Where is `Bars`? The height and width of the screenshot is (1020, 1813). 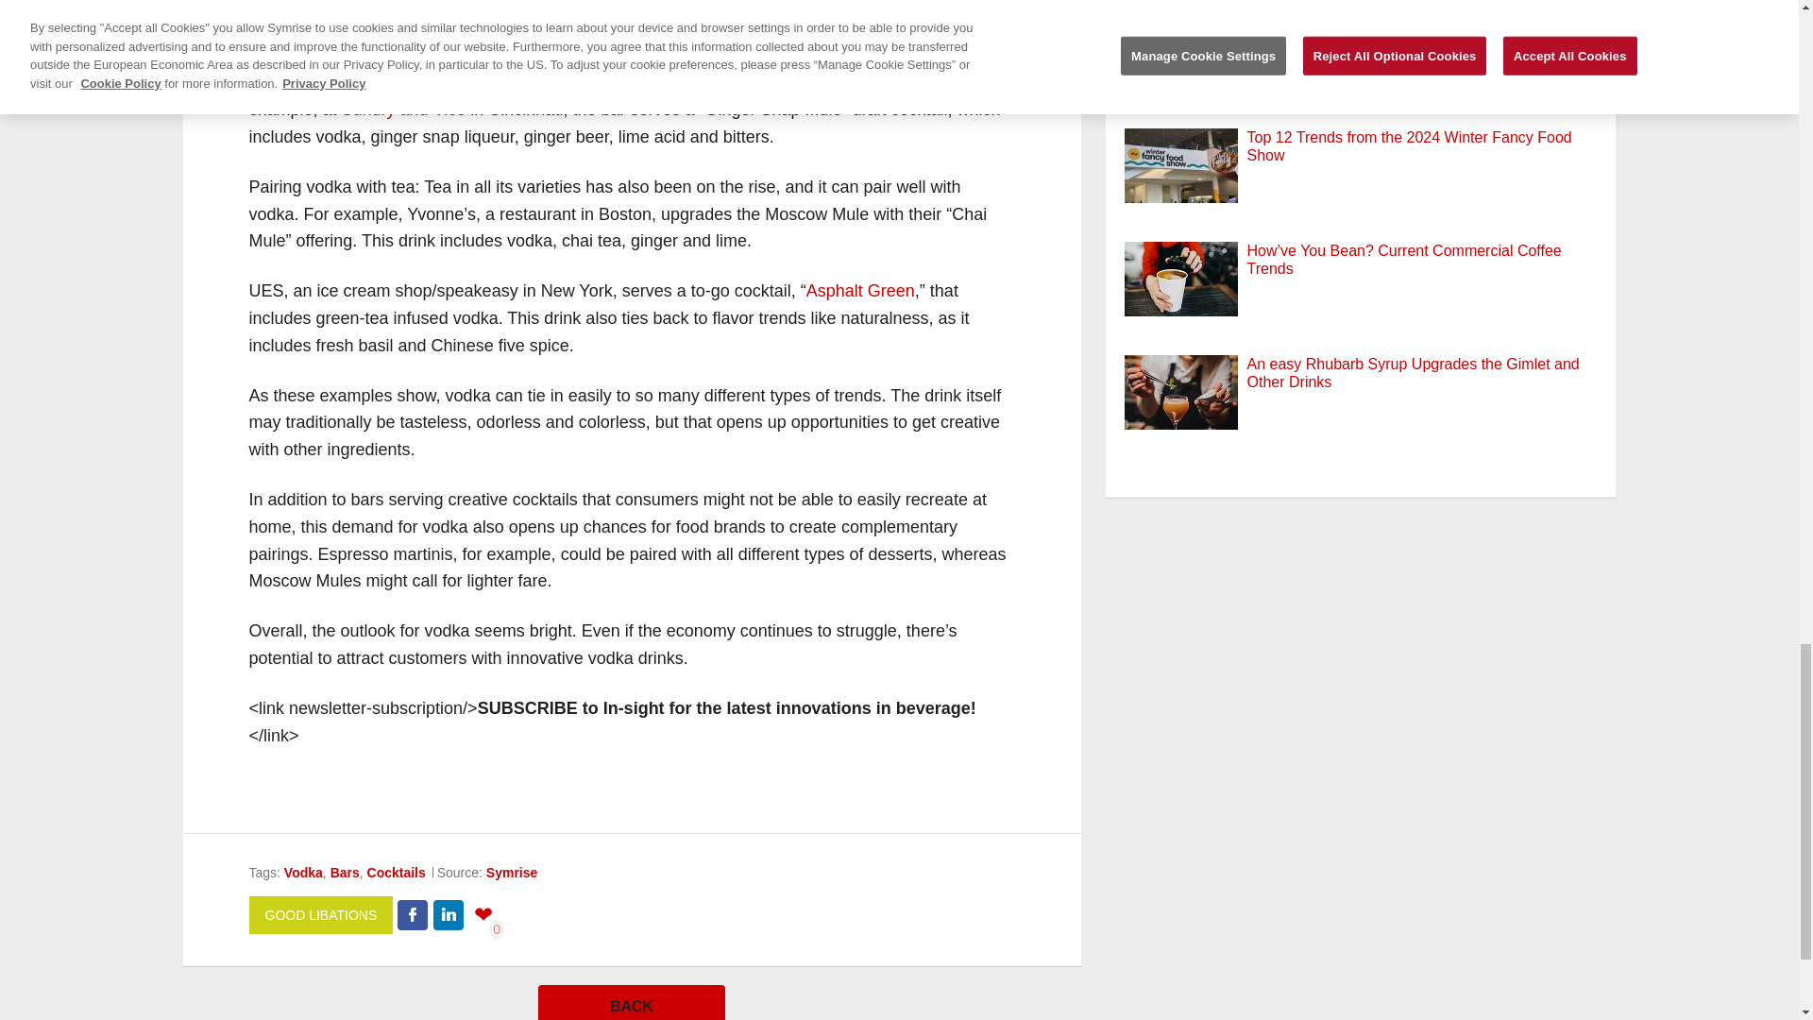
Bars is located at coordinates (344, 873).